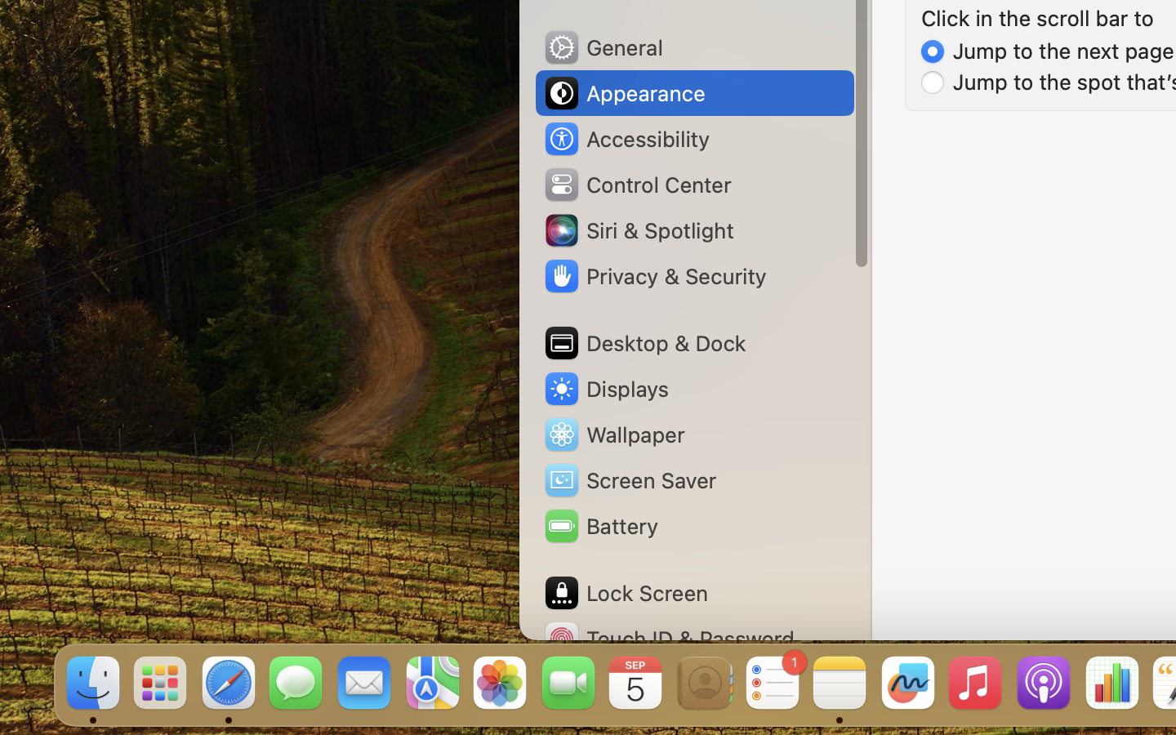  Describe the element at coordinates (630, 480) in the screenshot. I see `Screen Saver` at that location.